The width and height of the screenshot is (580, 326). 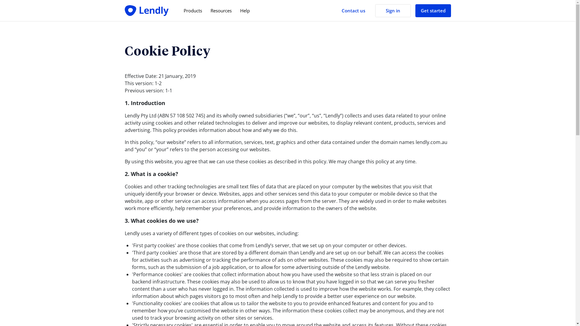 I want to click on Sign in, so click(x=393, y=11).